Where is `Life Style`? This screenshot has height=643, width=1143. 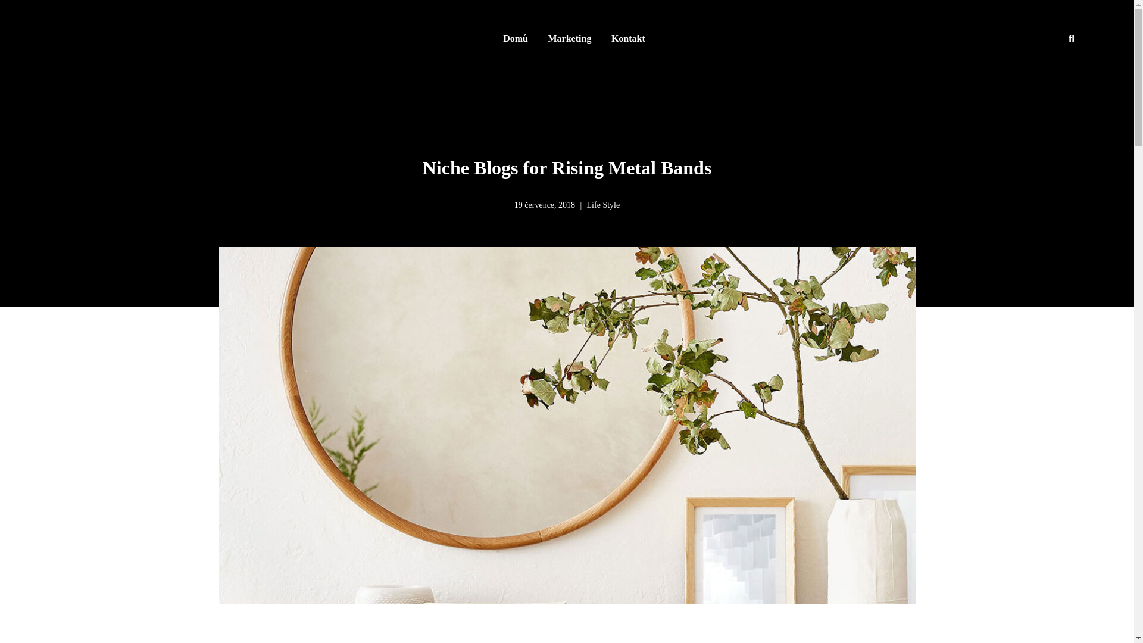
Life Style is located at coordinates (604, 205).